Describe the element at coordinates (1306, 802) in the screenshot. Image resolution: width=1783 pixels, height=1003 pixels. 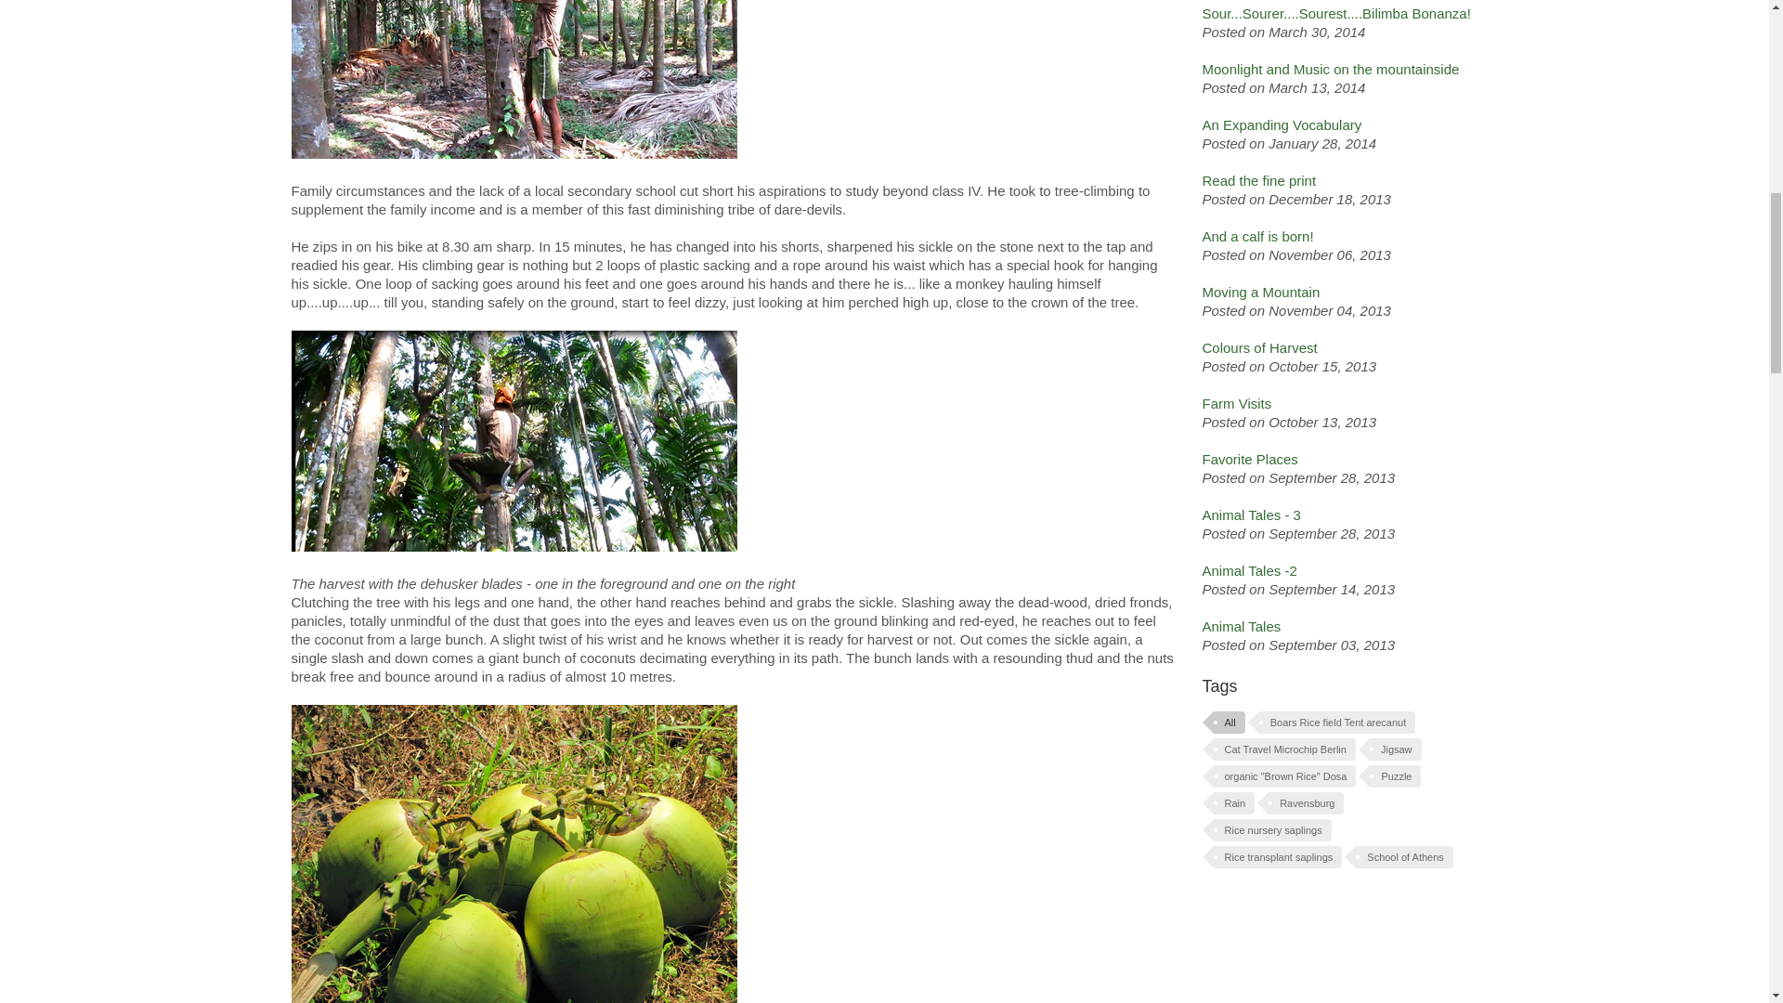
I see `Show articles tagged Ravensburg` at that location.